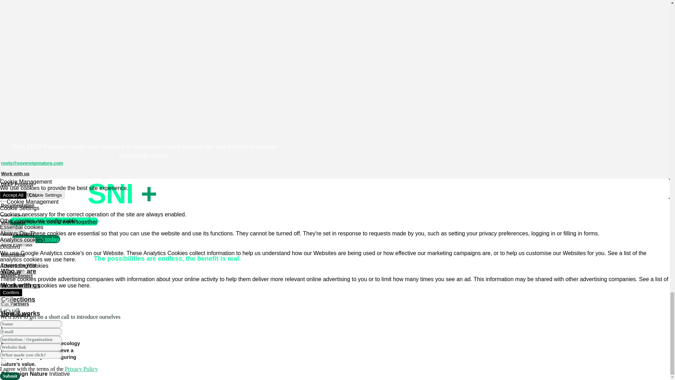 Image resolution: width=675 pixels, height=380 pixels. Describe the element at coordinates (15, 173) in the screenshot. I see `Work with us` at that location.